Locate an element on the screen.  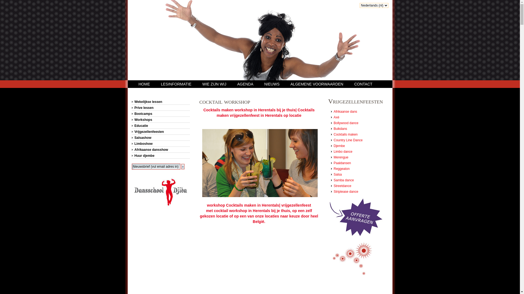
ALGEMENE VOORWAARDEN is located at coordinates (317, 84).